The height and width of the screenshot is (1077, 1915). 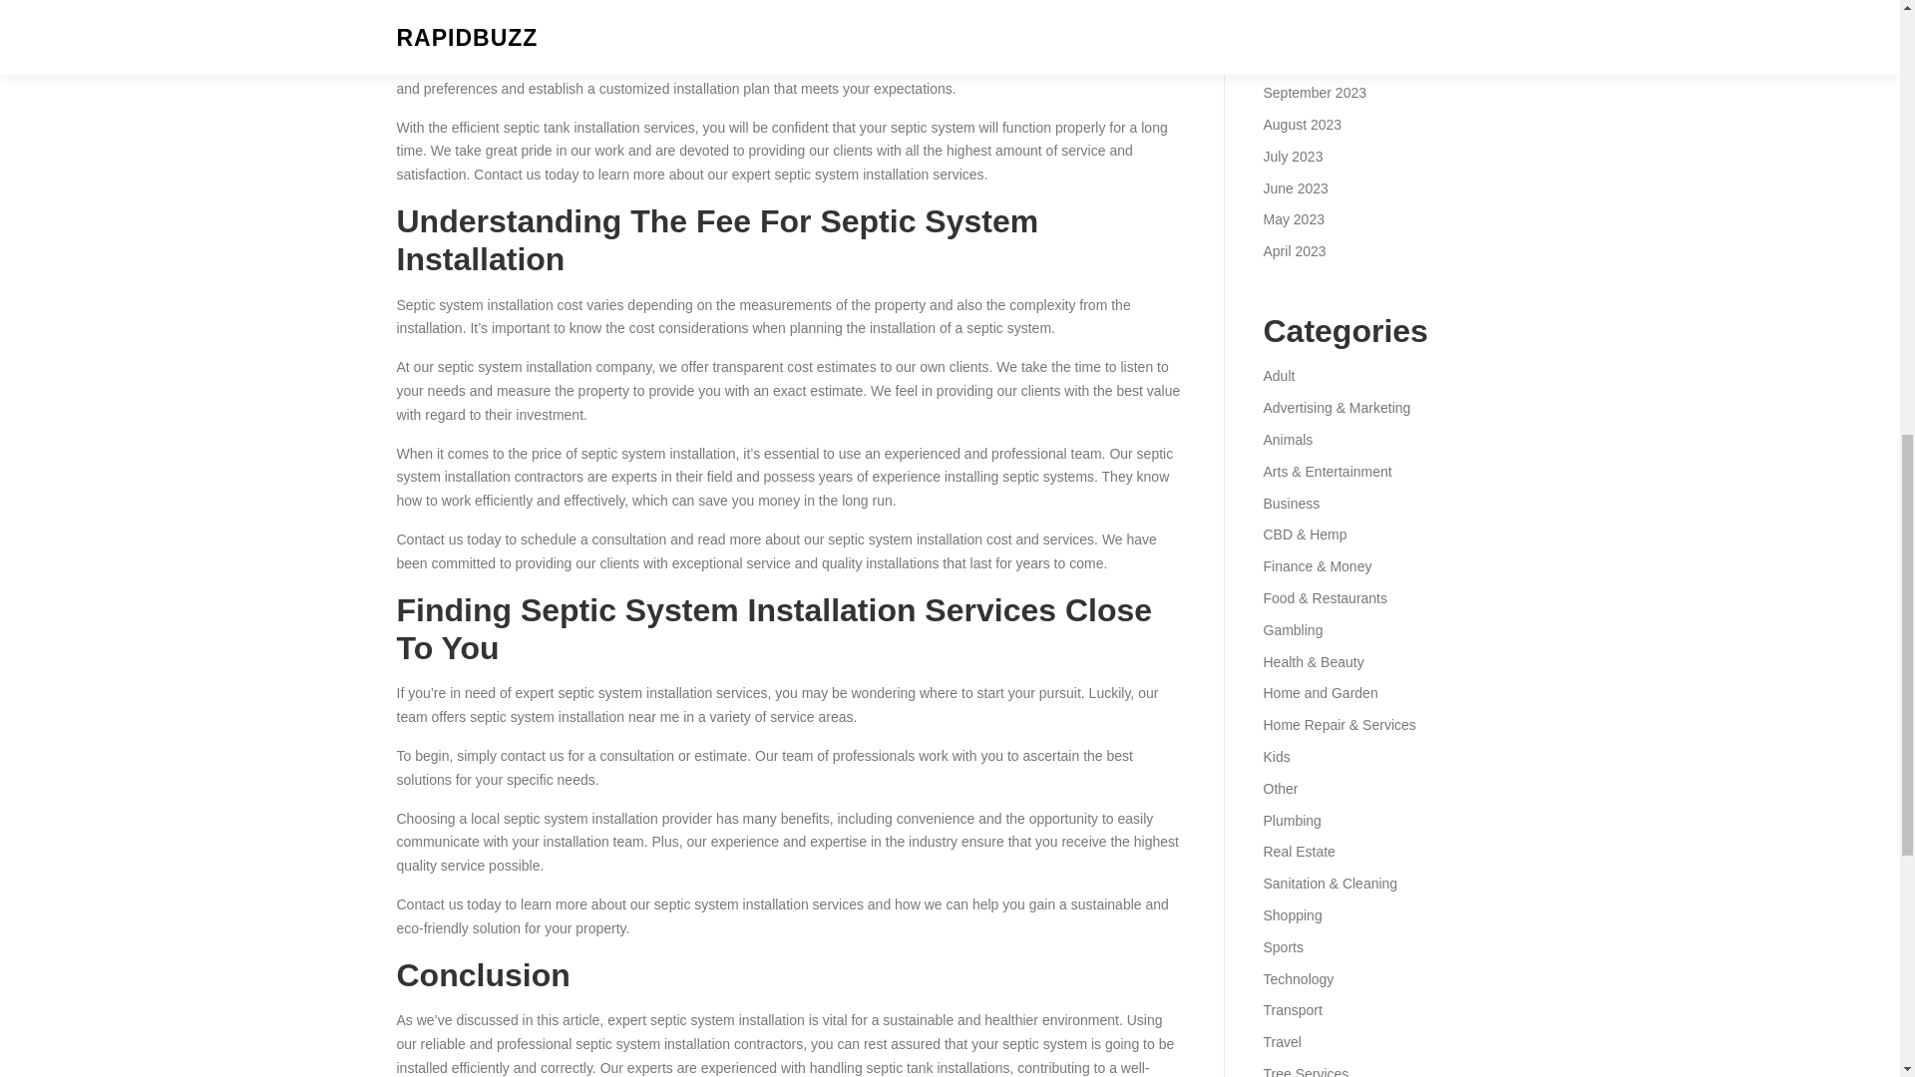 What do you see at coordinates (1305, 60) in the screenshot?
I see `October 2023` at bounding box center [1305, 60].